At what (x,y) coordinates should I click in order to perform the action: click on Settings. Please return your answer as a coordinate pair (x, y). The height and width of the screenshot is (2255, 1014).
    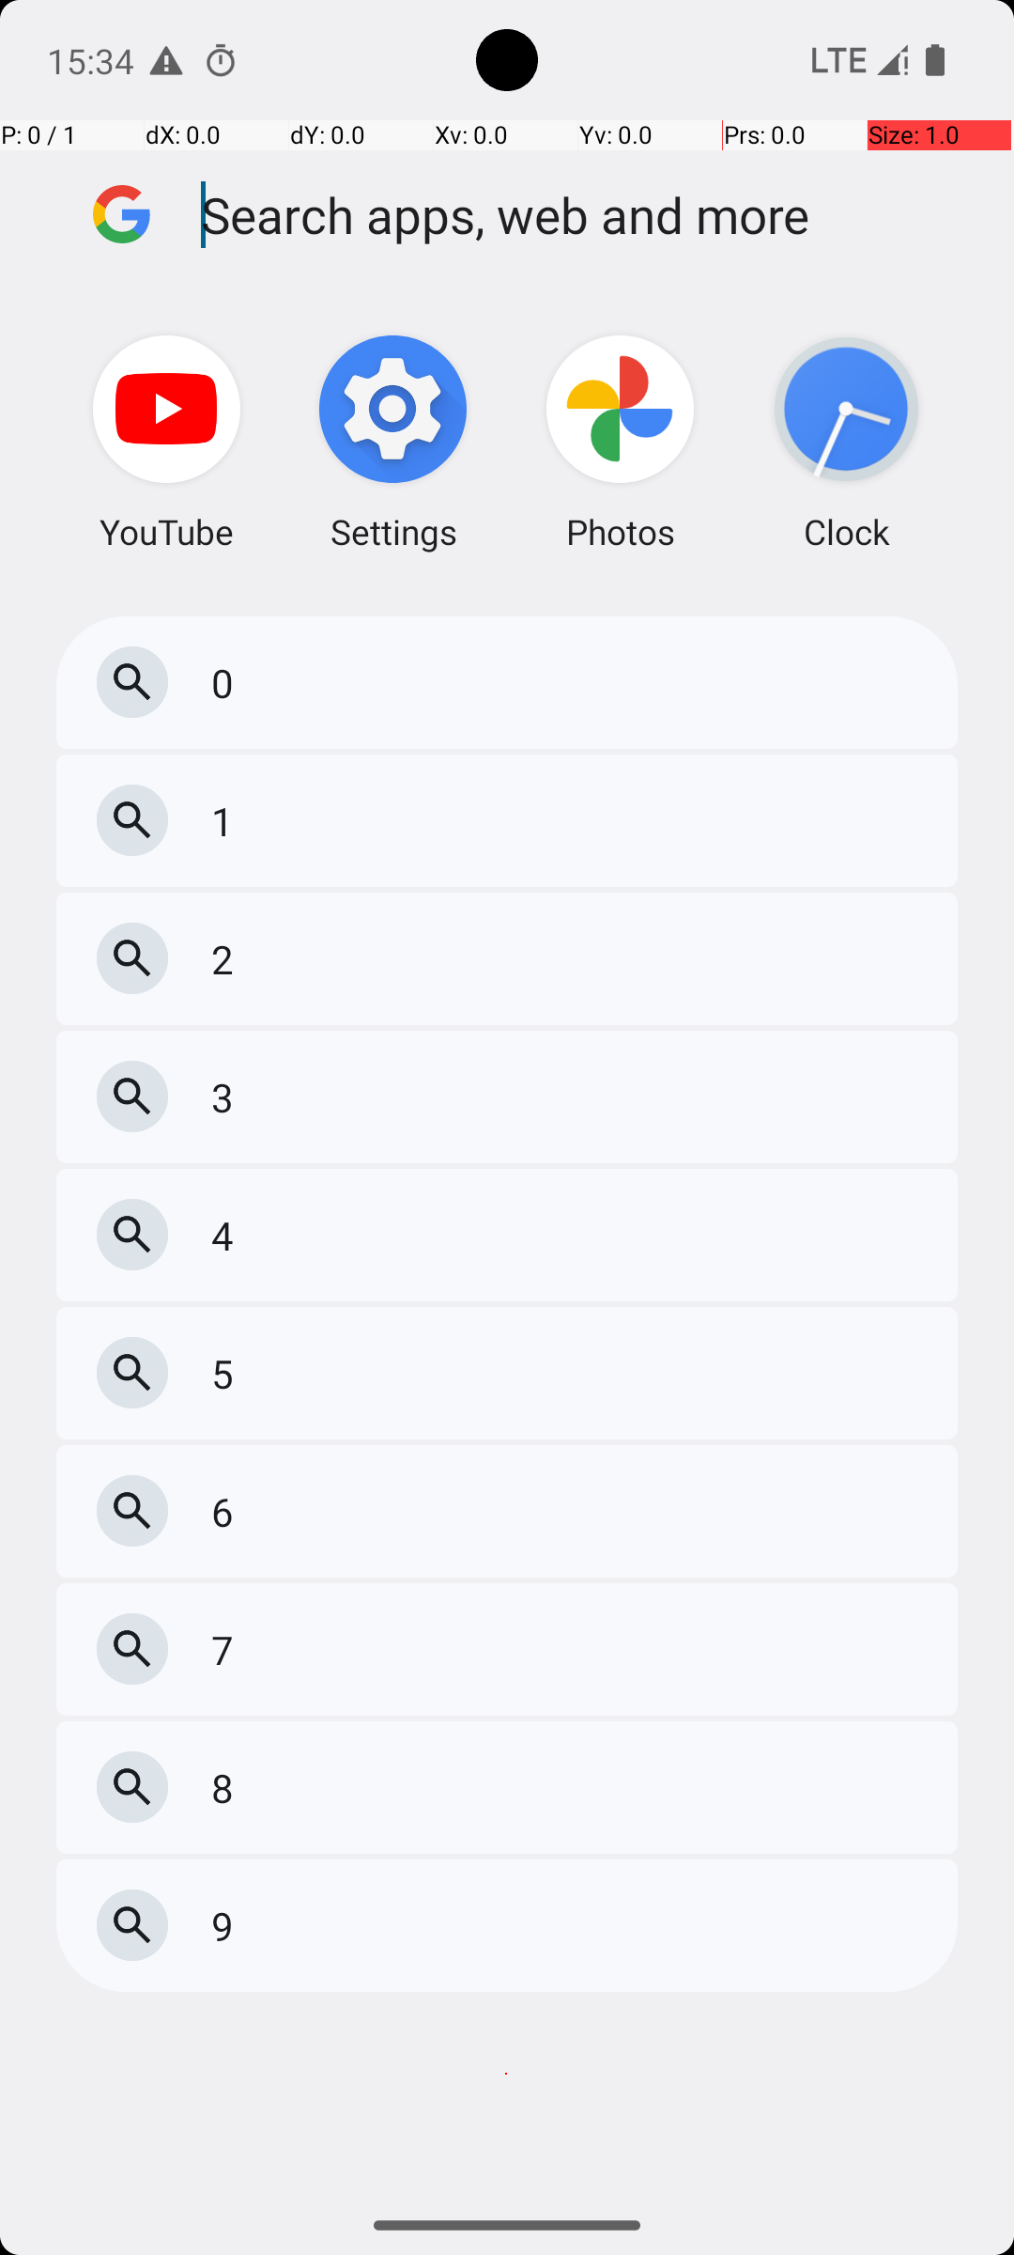
    Looking at the image, I should click on (393, 442).